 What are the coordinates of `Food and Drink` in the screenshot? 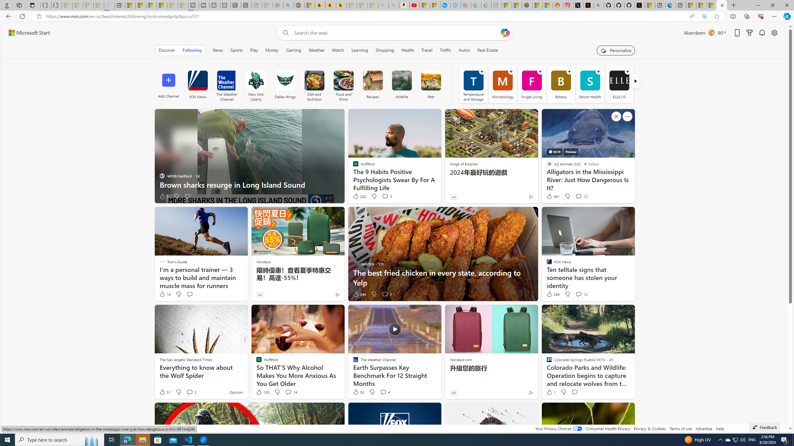 It's located at (343, 84).